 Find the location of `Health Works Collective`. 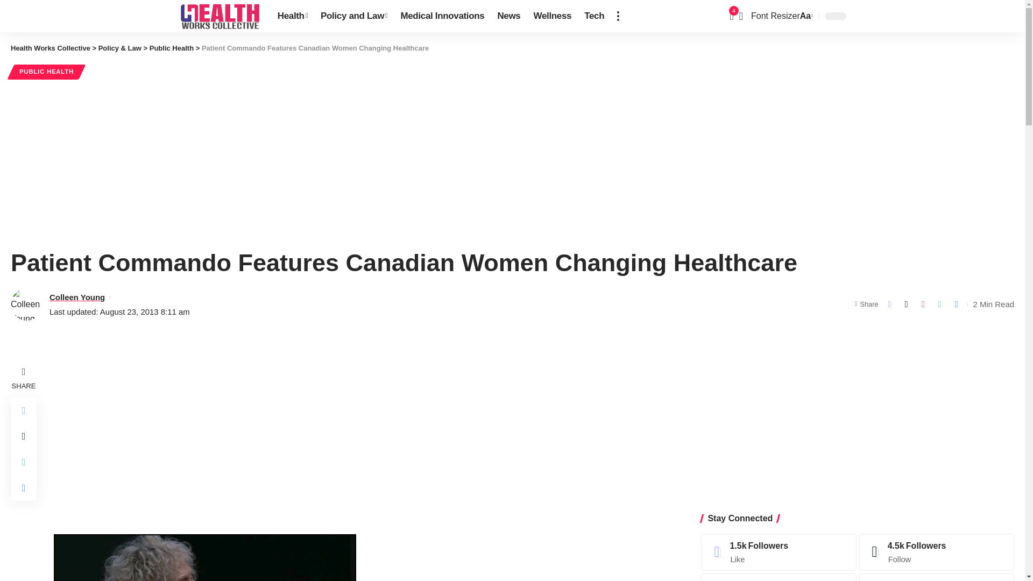

Health Works Collective is located at coordinates (220, 16).